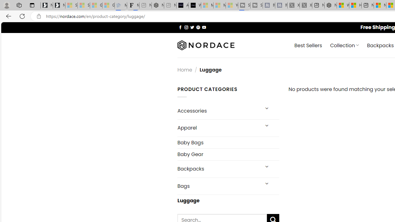 The width and height of the screenshot is (395, 222). I want to click on Follow on YouTube, so click(204, 27).